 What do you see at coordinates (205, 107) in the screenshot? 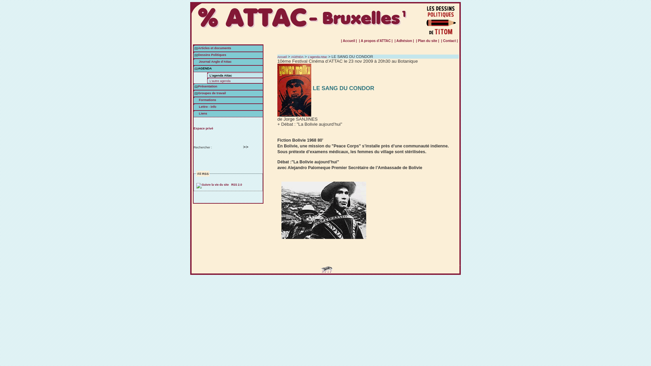
I see `      Lettre - info` at bounding box center [205, 107].